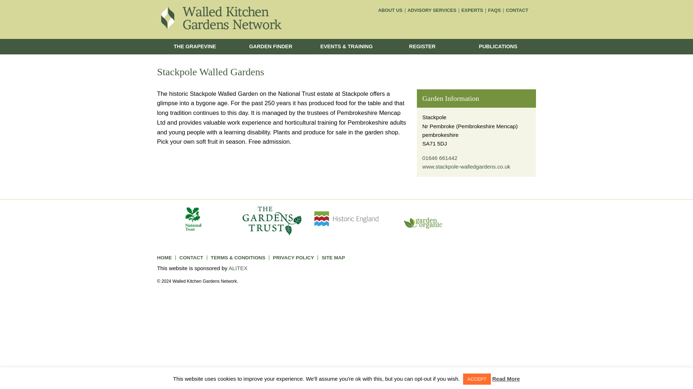  What do you see at coordinates (466, 166) in the screenshot?
I see `www.stackpole-walledgardens.co.uk` at bounding box center [466, 166].